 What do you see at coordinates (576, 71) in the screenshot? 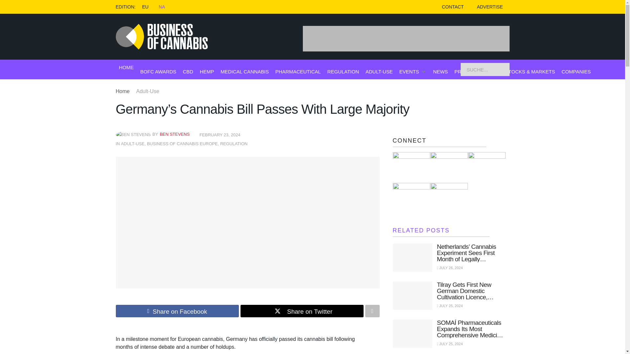
I see `COMPANIES` at bounding box center [576, 71].